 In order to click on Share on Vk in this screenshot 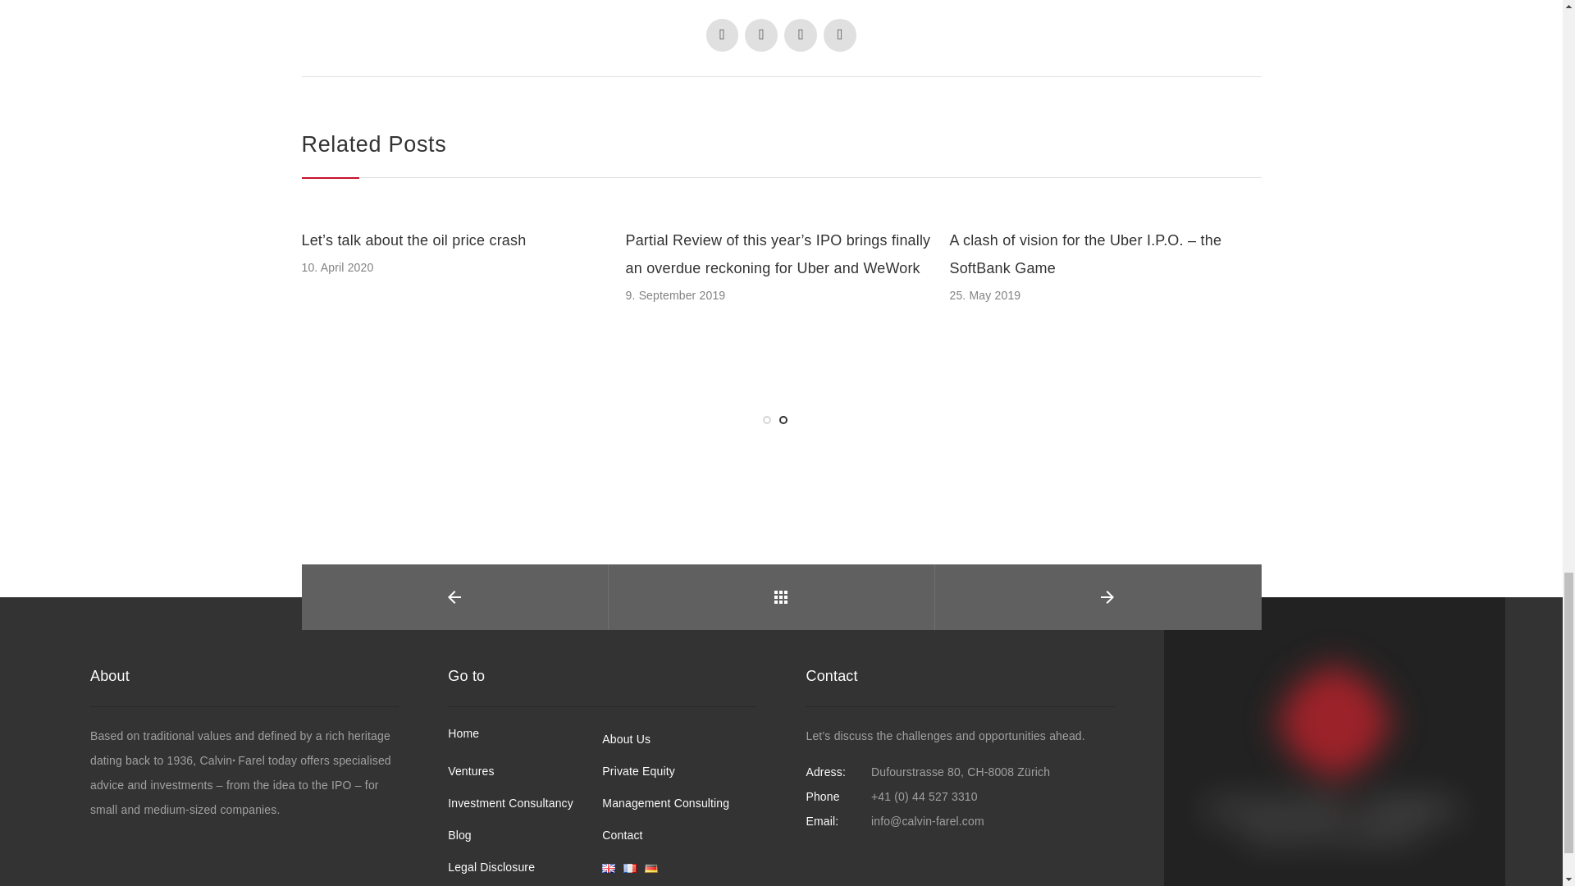, I will do `click(840, 34)`.